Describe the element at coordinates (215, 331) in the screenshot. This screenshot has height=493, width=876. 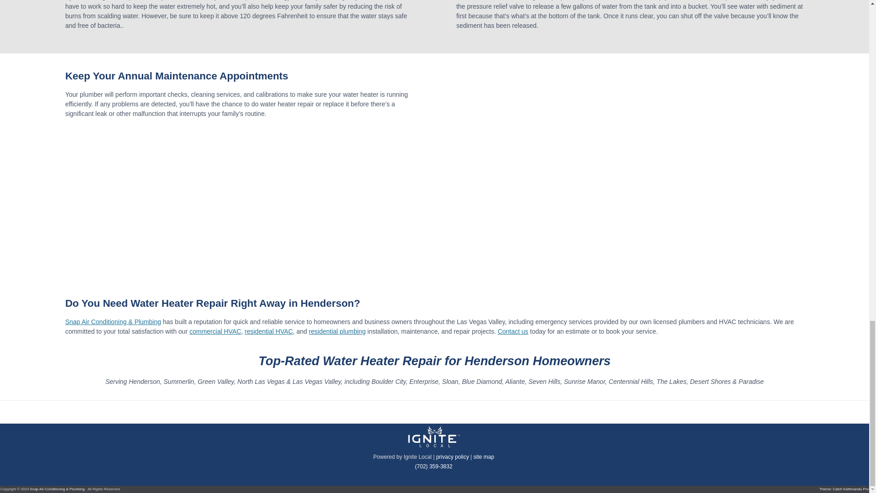
I see `commercial HVAC` at that location.